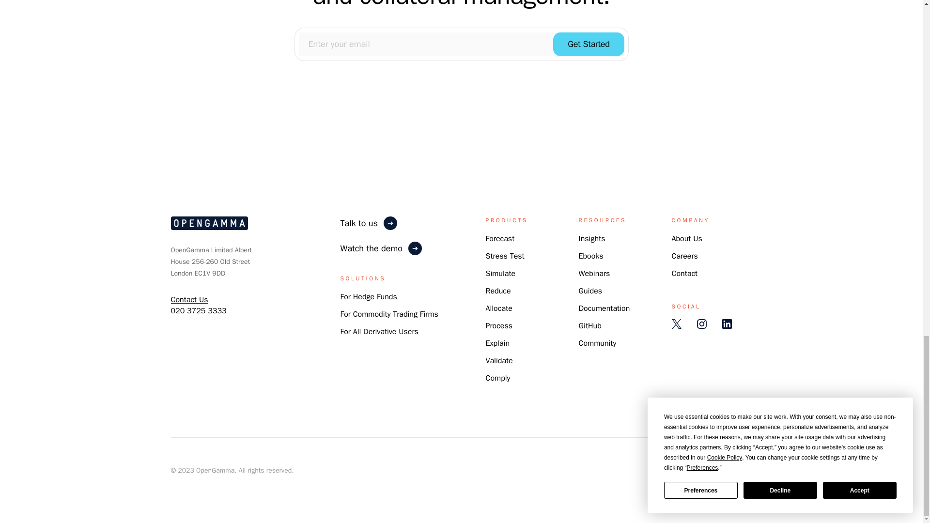  Describe the element at coordinates (597, 343) in the screenshot. I see `Community` at that location.